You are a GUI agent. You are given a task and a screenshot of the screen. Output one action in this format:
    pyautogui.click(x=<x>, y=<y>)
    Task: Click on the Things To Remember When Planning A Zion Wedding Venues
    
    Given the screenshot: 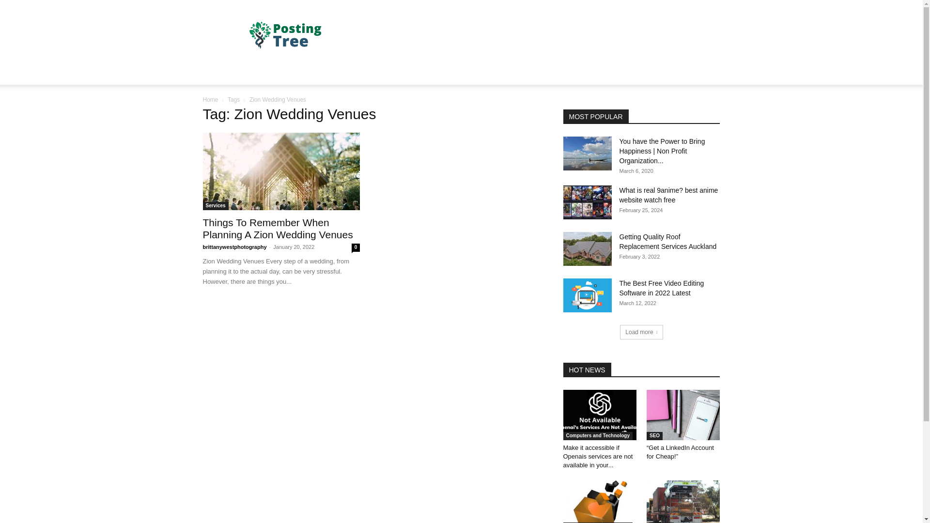 What is the action you would take?
    pyautogui.click(x=281, y=171)
    